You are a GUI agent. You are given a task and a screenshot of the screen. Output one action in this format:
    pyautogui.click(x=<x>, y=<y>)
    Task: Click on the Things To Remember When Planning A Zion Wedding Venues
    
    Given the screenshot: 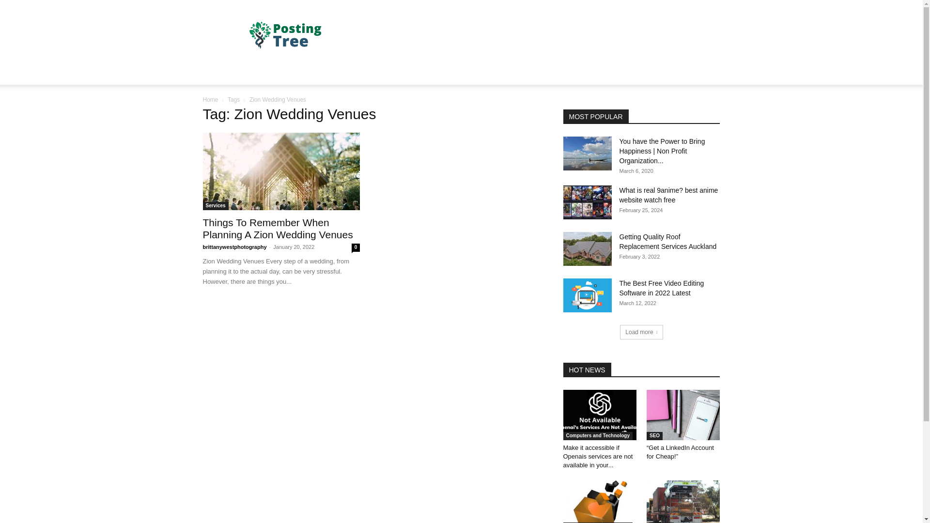 What is the action you would take?
    pyautogui.click(x=281, y=171)
    